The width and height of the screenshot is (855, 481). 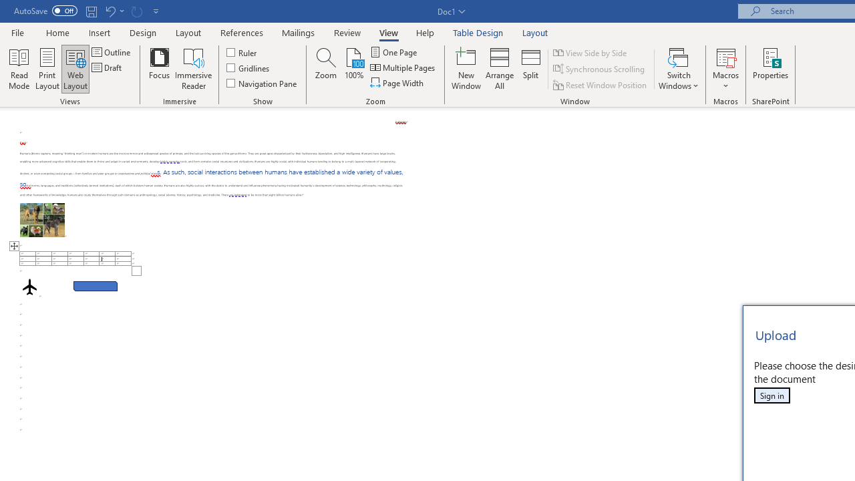 I want to click on Undo Row Height Spinner, so click(x=114, y=11).